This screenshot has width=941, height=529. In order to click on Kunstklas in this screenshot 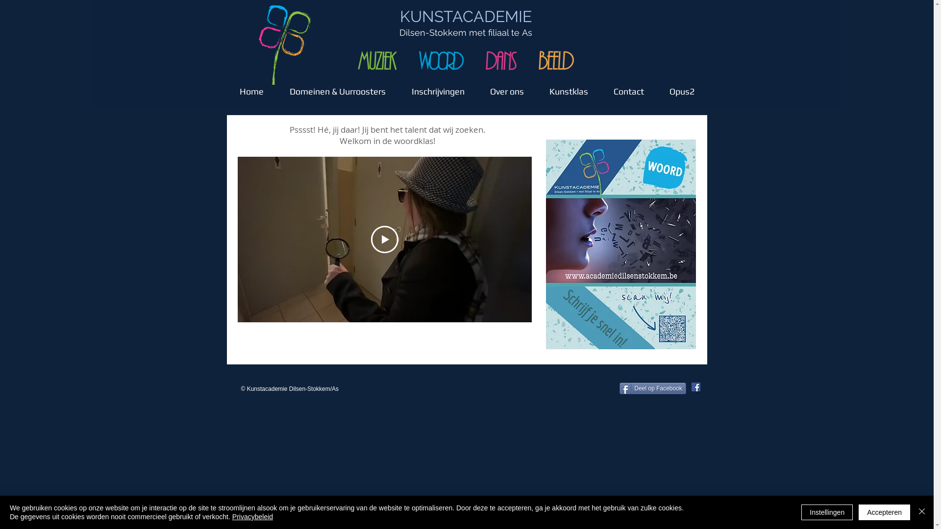, I will do `click(569, 87)`.